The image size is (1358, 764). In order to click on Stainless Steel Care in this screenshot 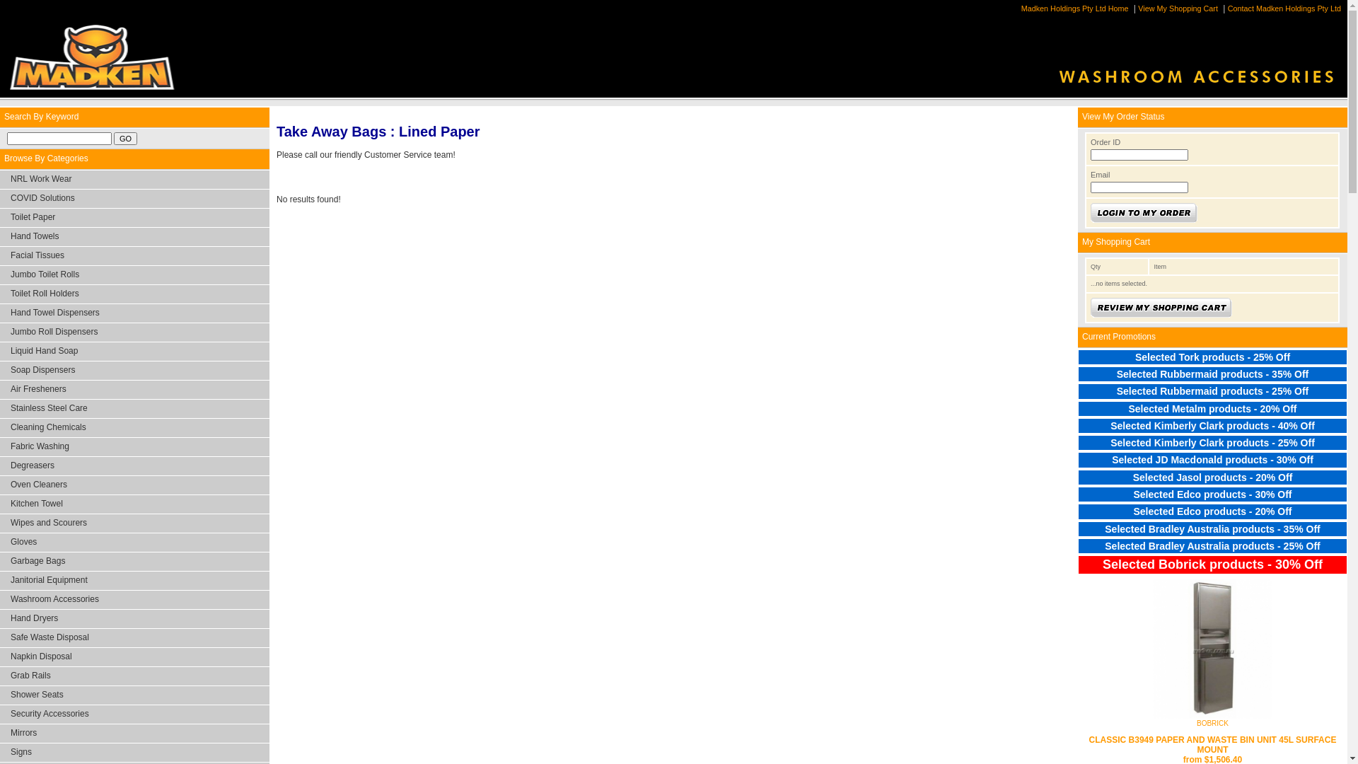, I will do `click(134, 409)`.